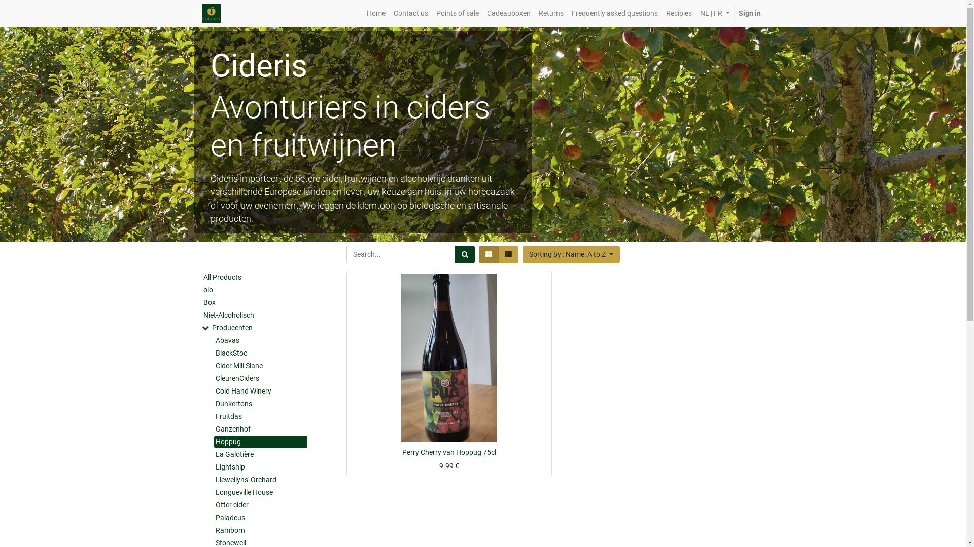 The height and width of the screenshot is (547, 974). What do you see at coordinates (509, 13) in the screenshot?
I see `Cadeauboxen` at bounding box center [509, 13].